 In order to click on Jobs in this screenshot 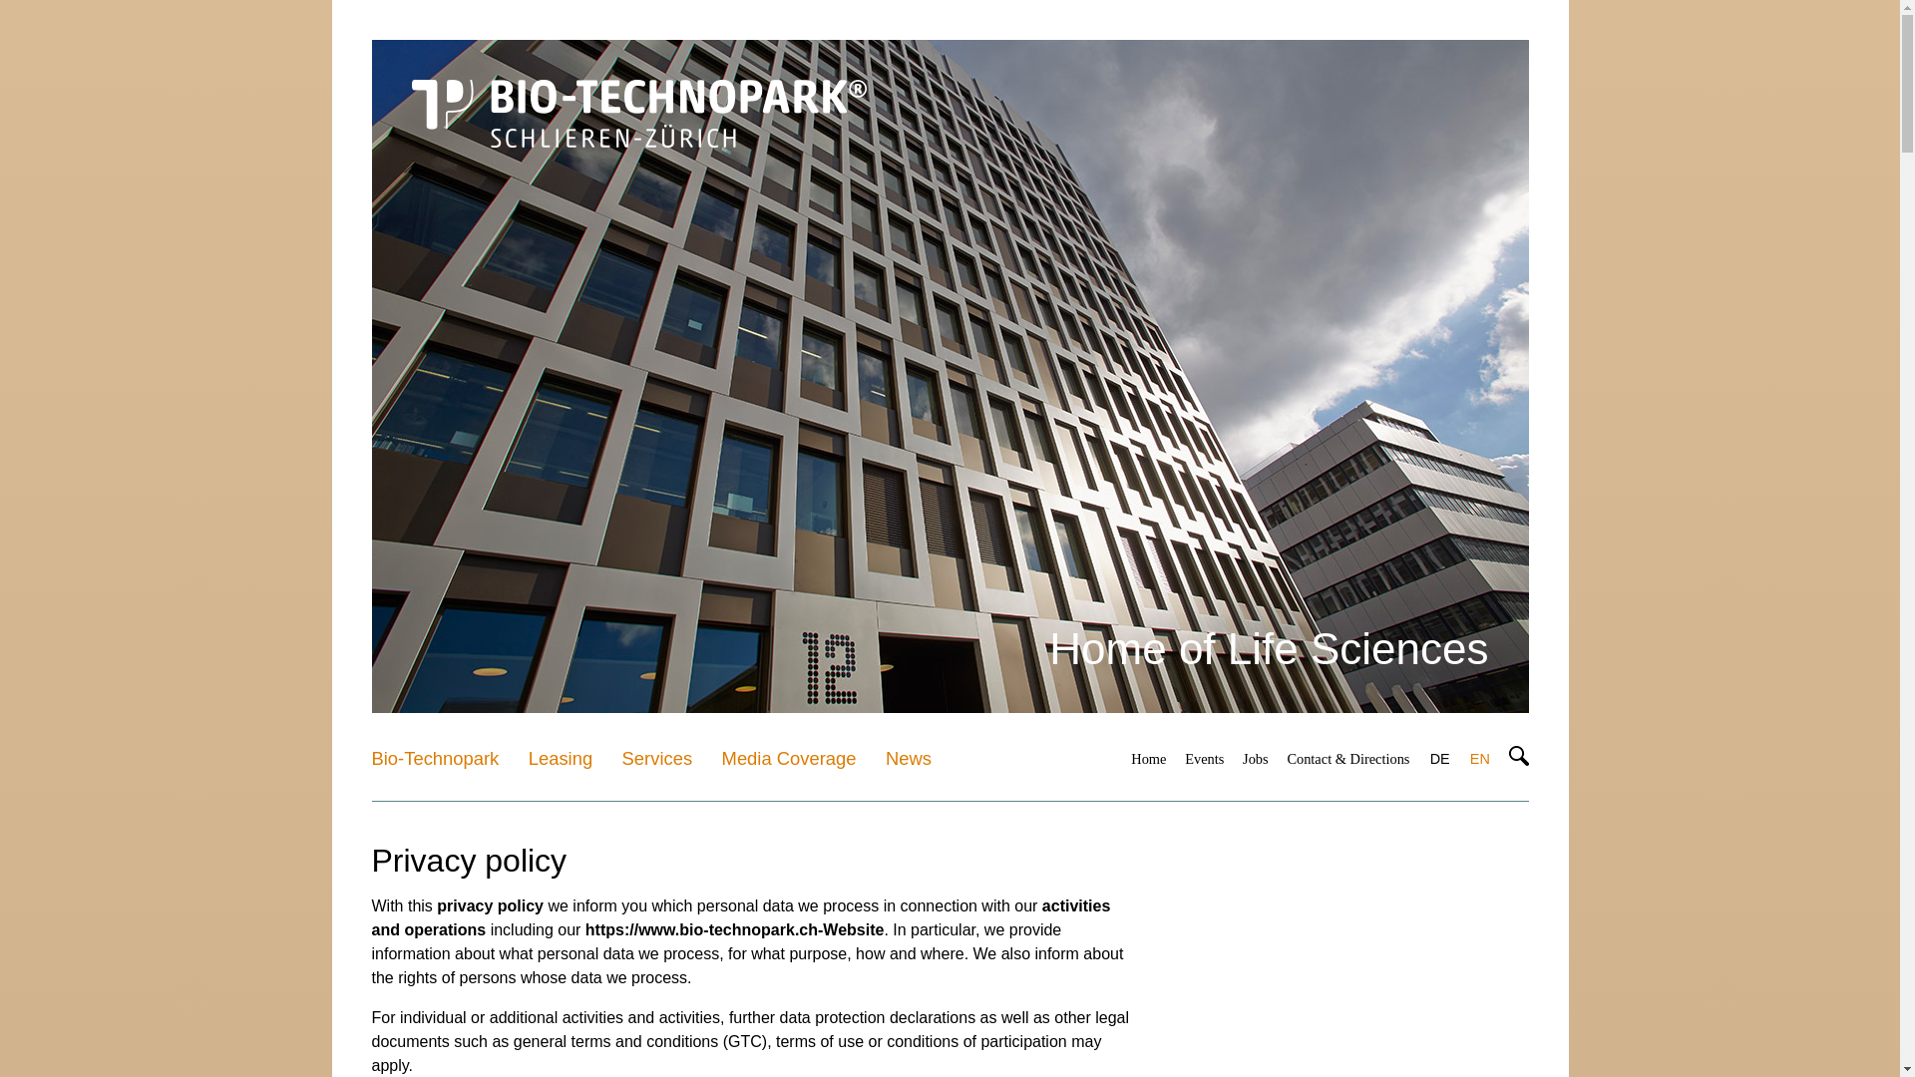, I will do `click(1255, 760)`.